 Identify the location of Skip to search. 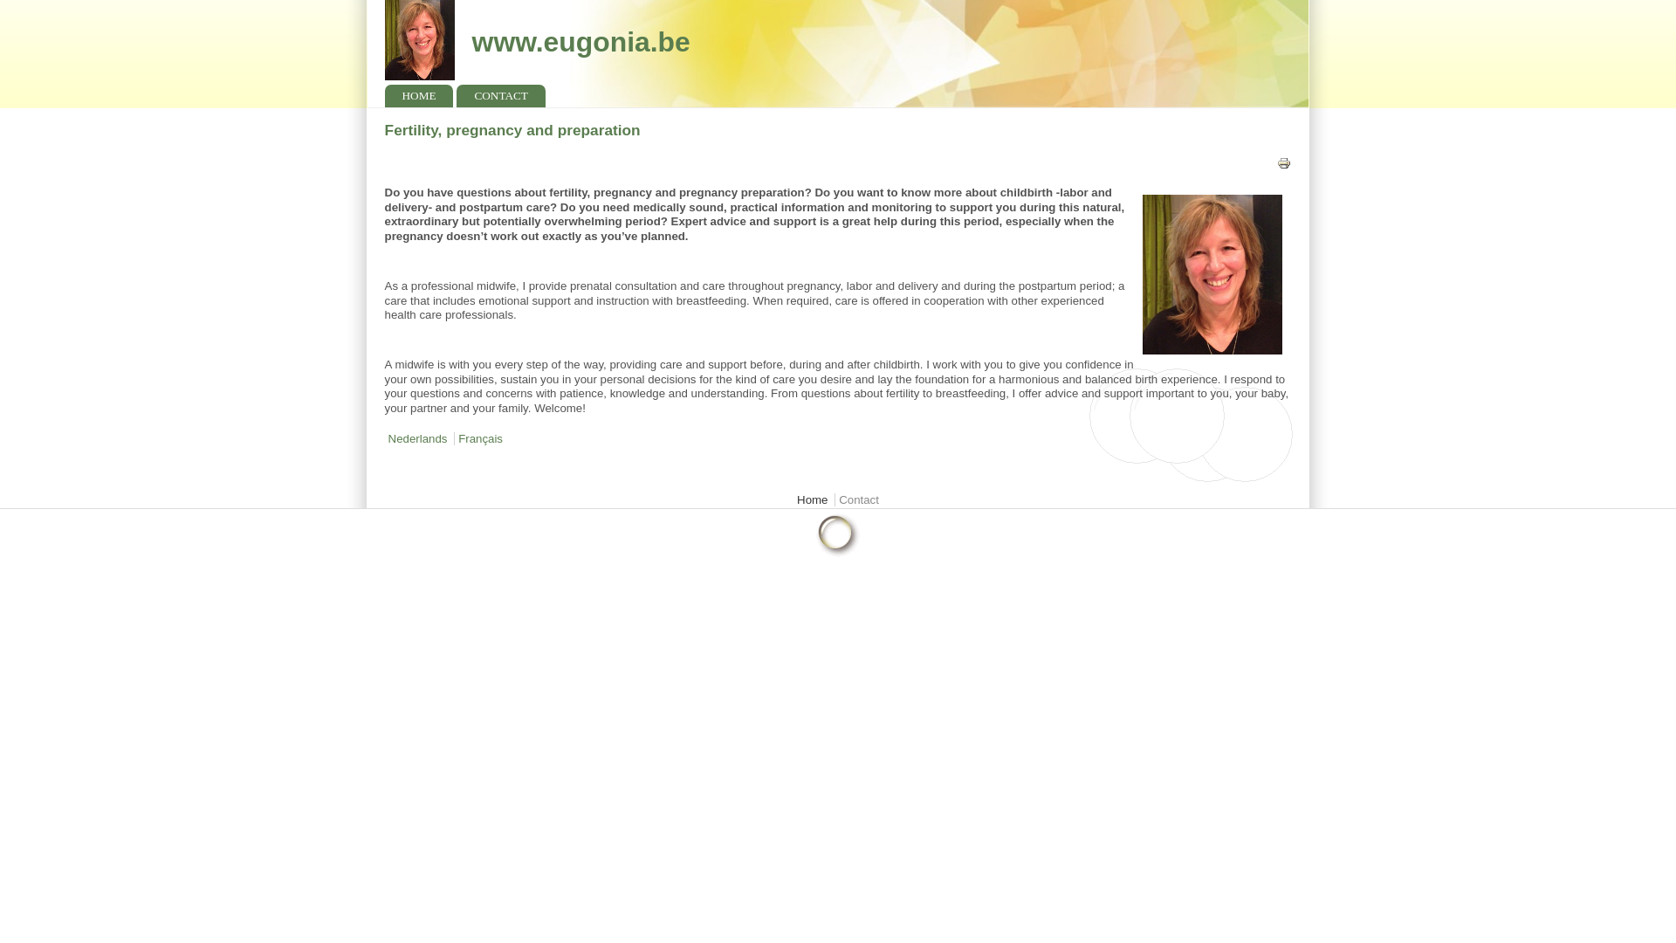
(37, 0).